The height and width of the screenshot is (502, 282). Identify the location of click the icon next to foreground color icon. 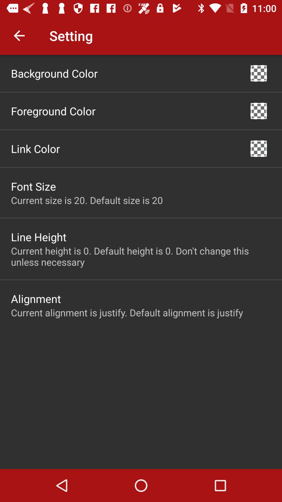
(258, 111).